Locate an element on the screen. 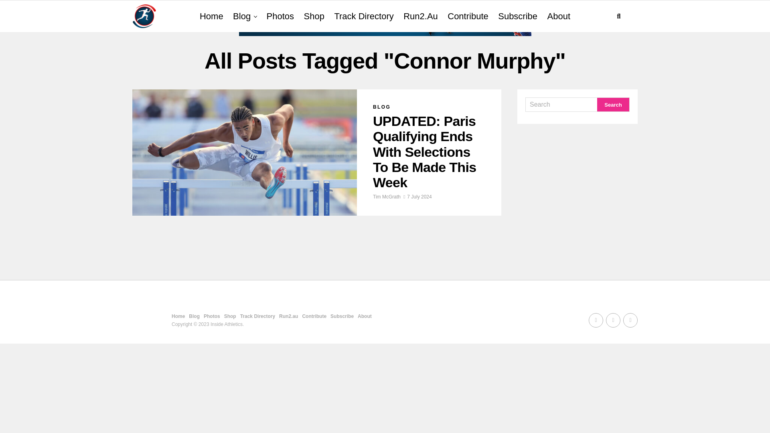  Blog is located at coordinates (194, 316).